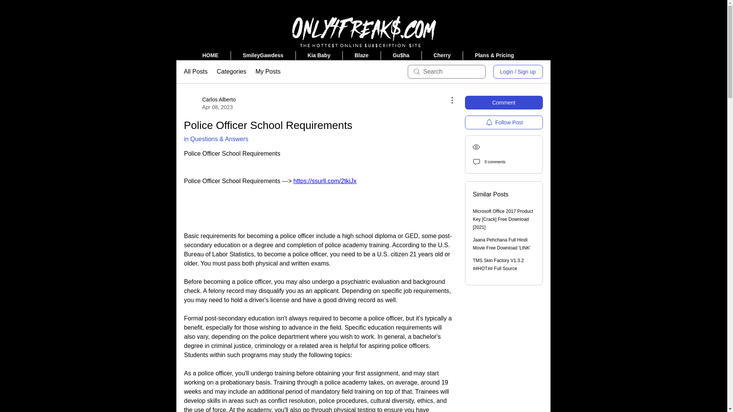 This screenshot has width=733, height=412. What do you see at coordinates (318, 55) in the screenshot?
I see `Kia Baby` at bounding box center [318, 55].